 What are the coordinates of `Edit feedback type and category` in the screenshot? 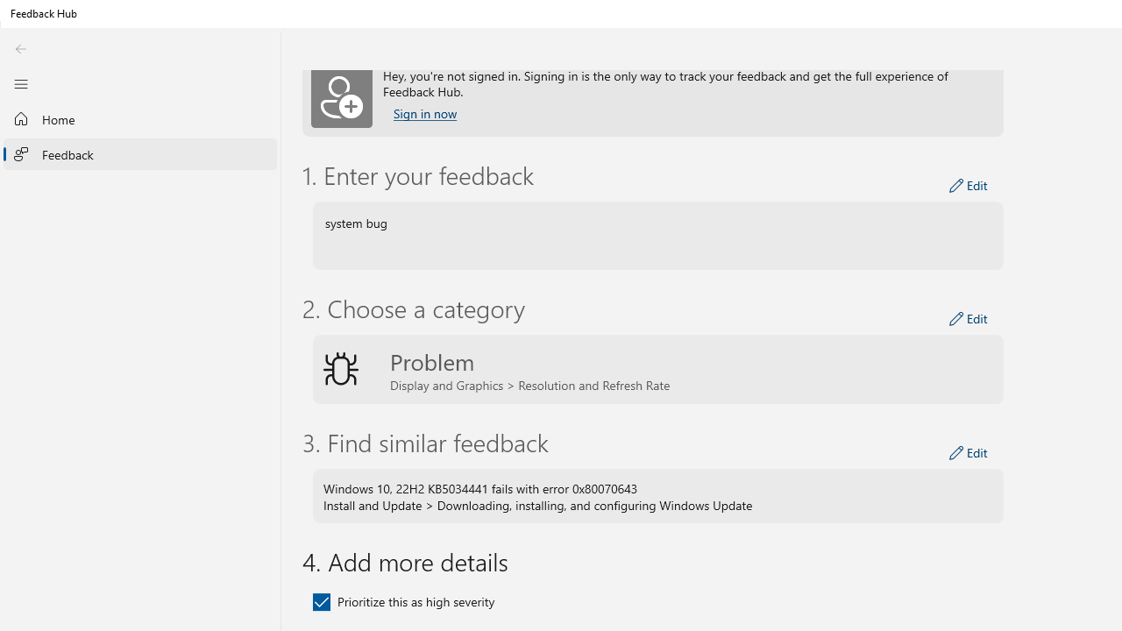 It's located at (969, 319).